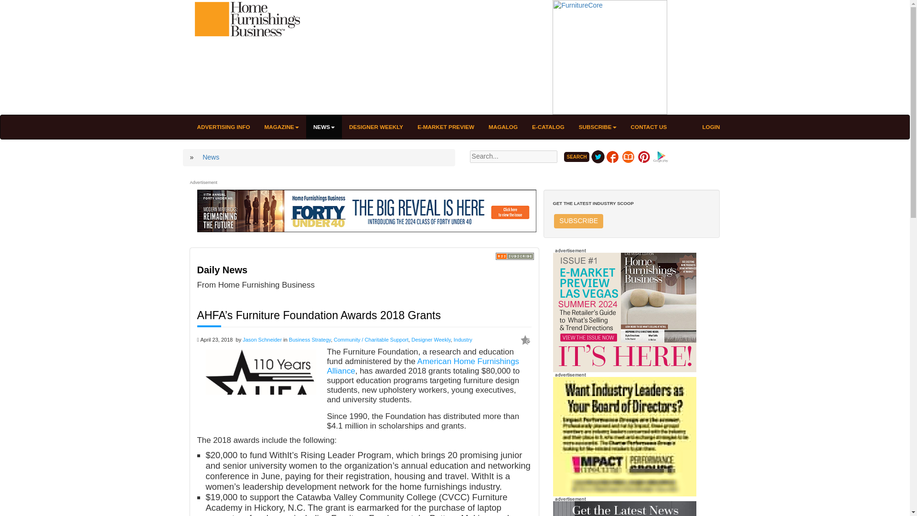  What do you see at coordinates (597, 127) in the screenshot?
I see `SUBSCRIBE` at bounding box center [597, 127].